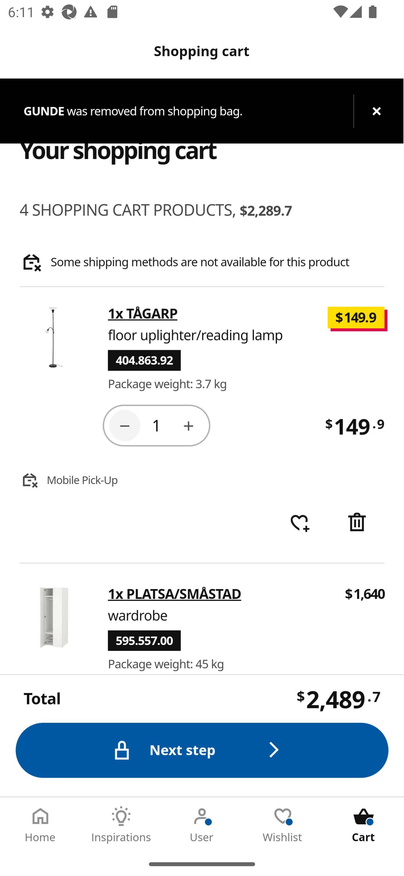 This screenshot has width=404, height=876. Describe the element at coordinates (300, 523) in the screenshot. I see ` ` at that location.